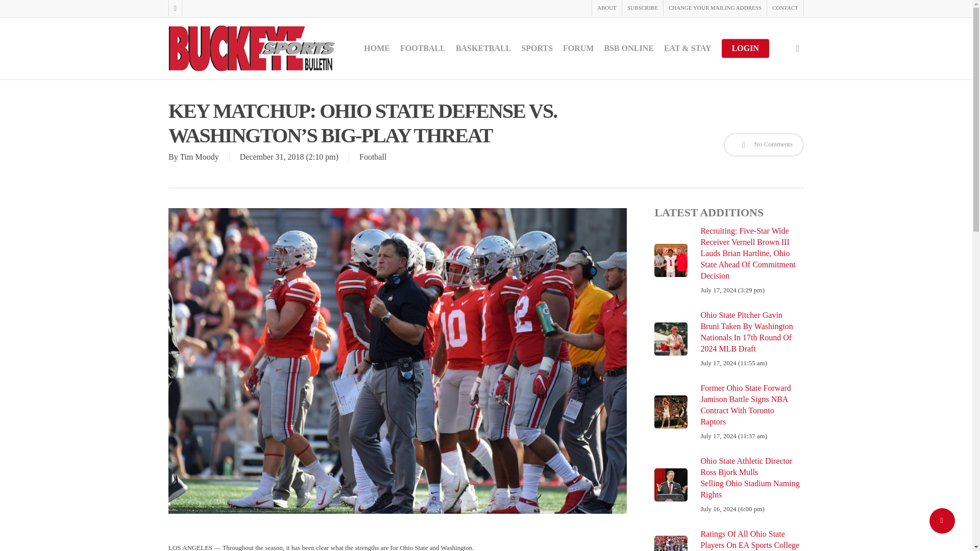  Describe the element at coordinates (537, 48) in the screenshot. I see `SPORTS` at that location.